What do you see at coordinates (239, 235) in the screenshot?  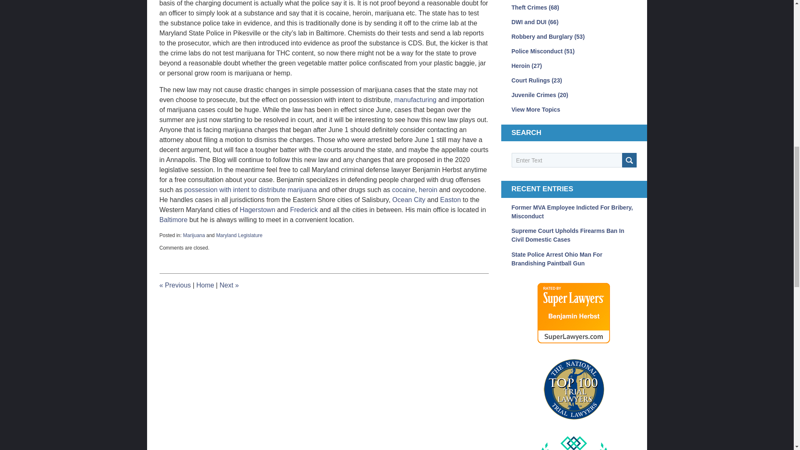 I see `View all posts in Maryland Legislature` at bounding box center [239, 235].